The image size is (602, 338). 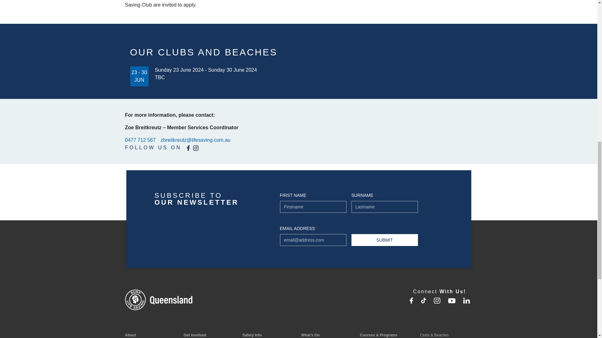 What do you see at coordinates (384, 240) in the screenshot?
I see `Submit` at bounding box center [384, 240].